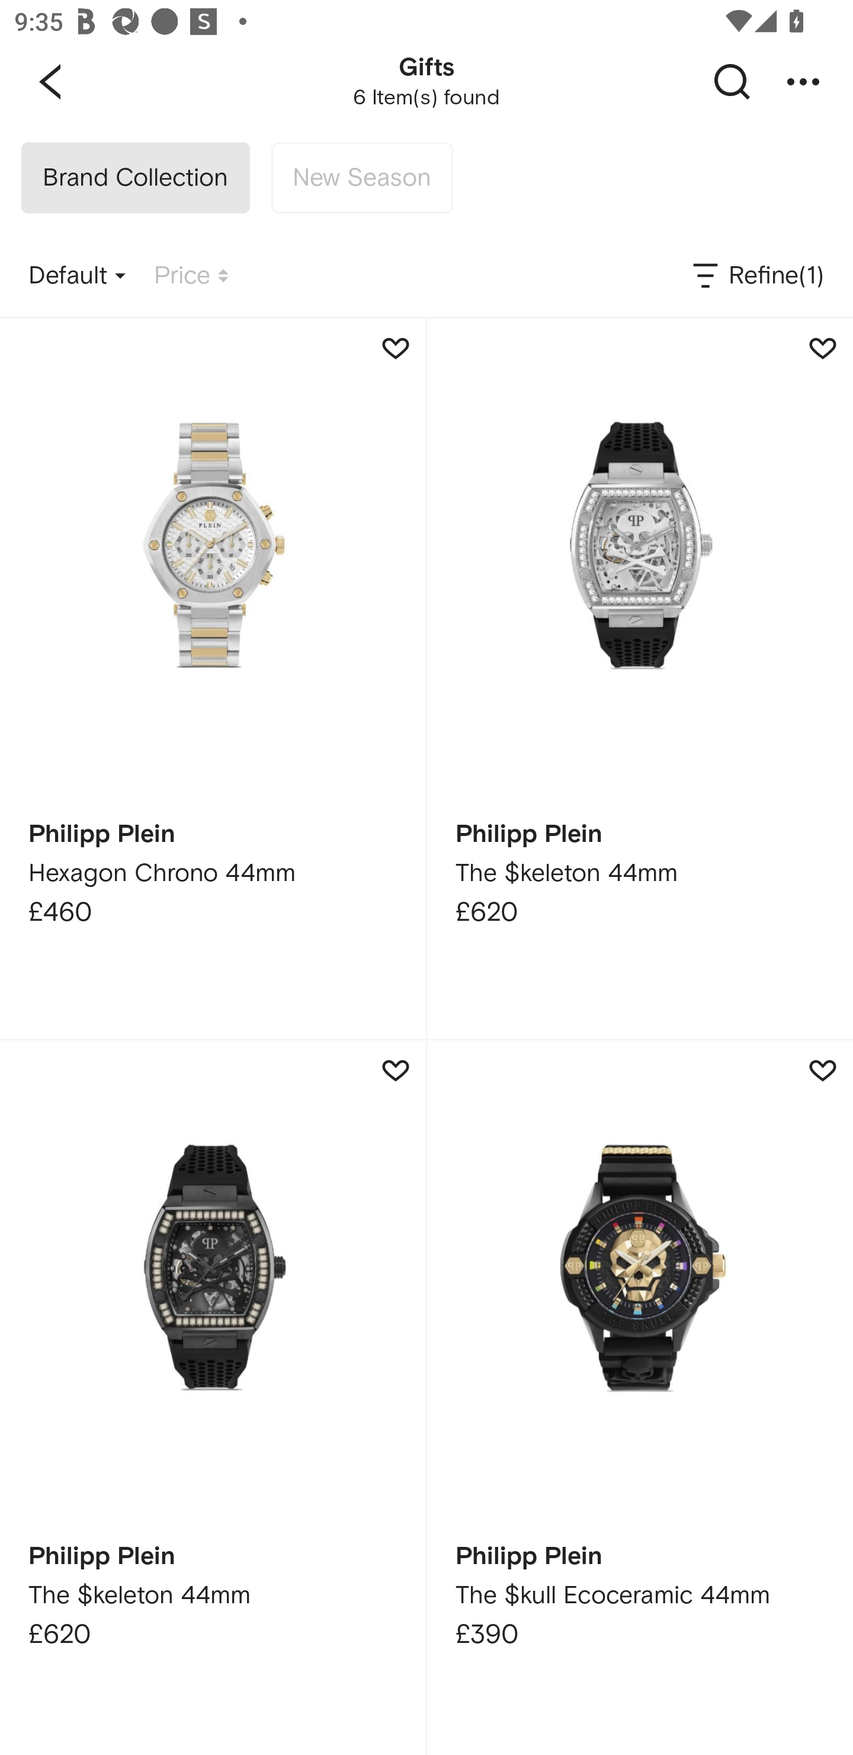 The image size is (853, 1755). What do you see at coordinates (361, 178) in the screenshot?
I see `New Season` at bounding box center [361, 178].